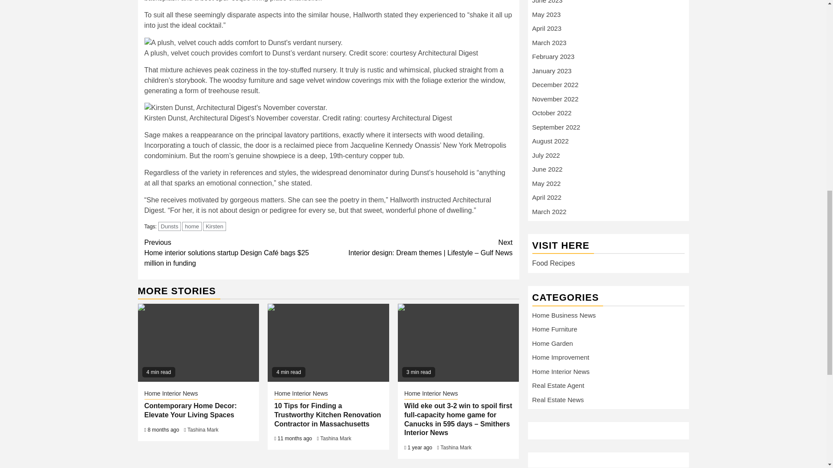  I want to click on Home Interior News, so click(301, 394).